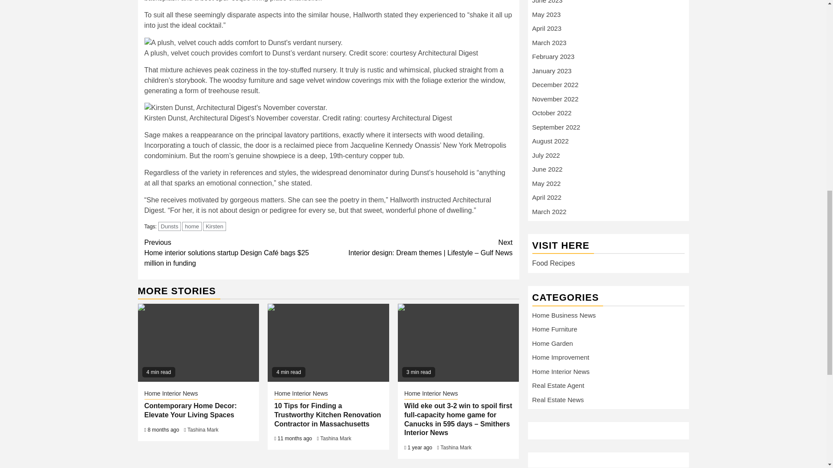  I want to click on Home Interior News, so click(301, 394).